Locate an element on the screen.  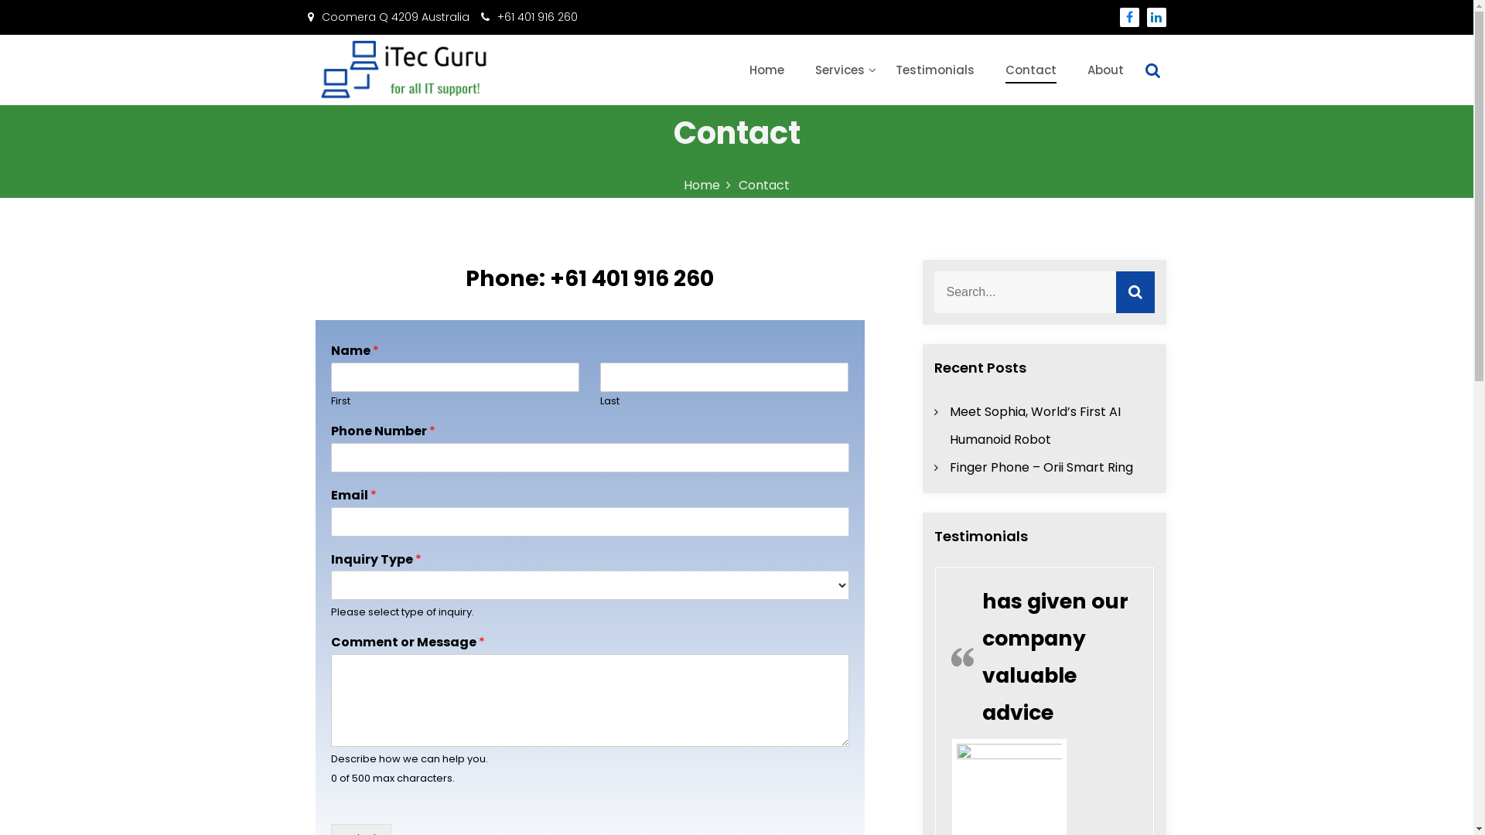
About is located at coordinates (1106, 70).